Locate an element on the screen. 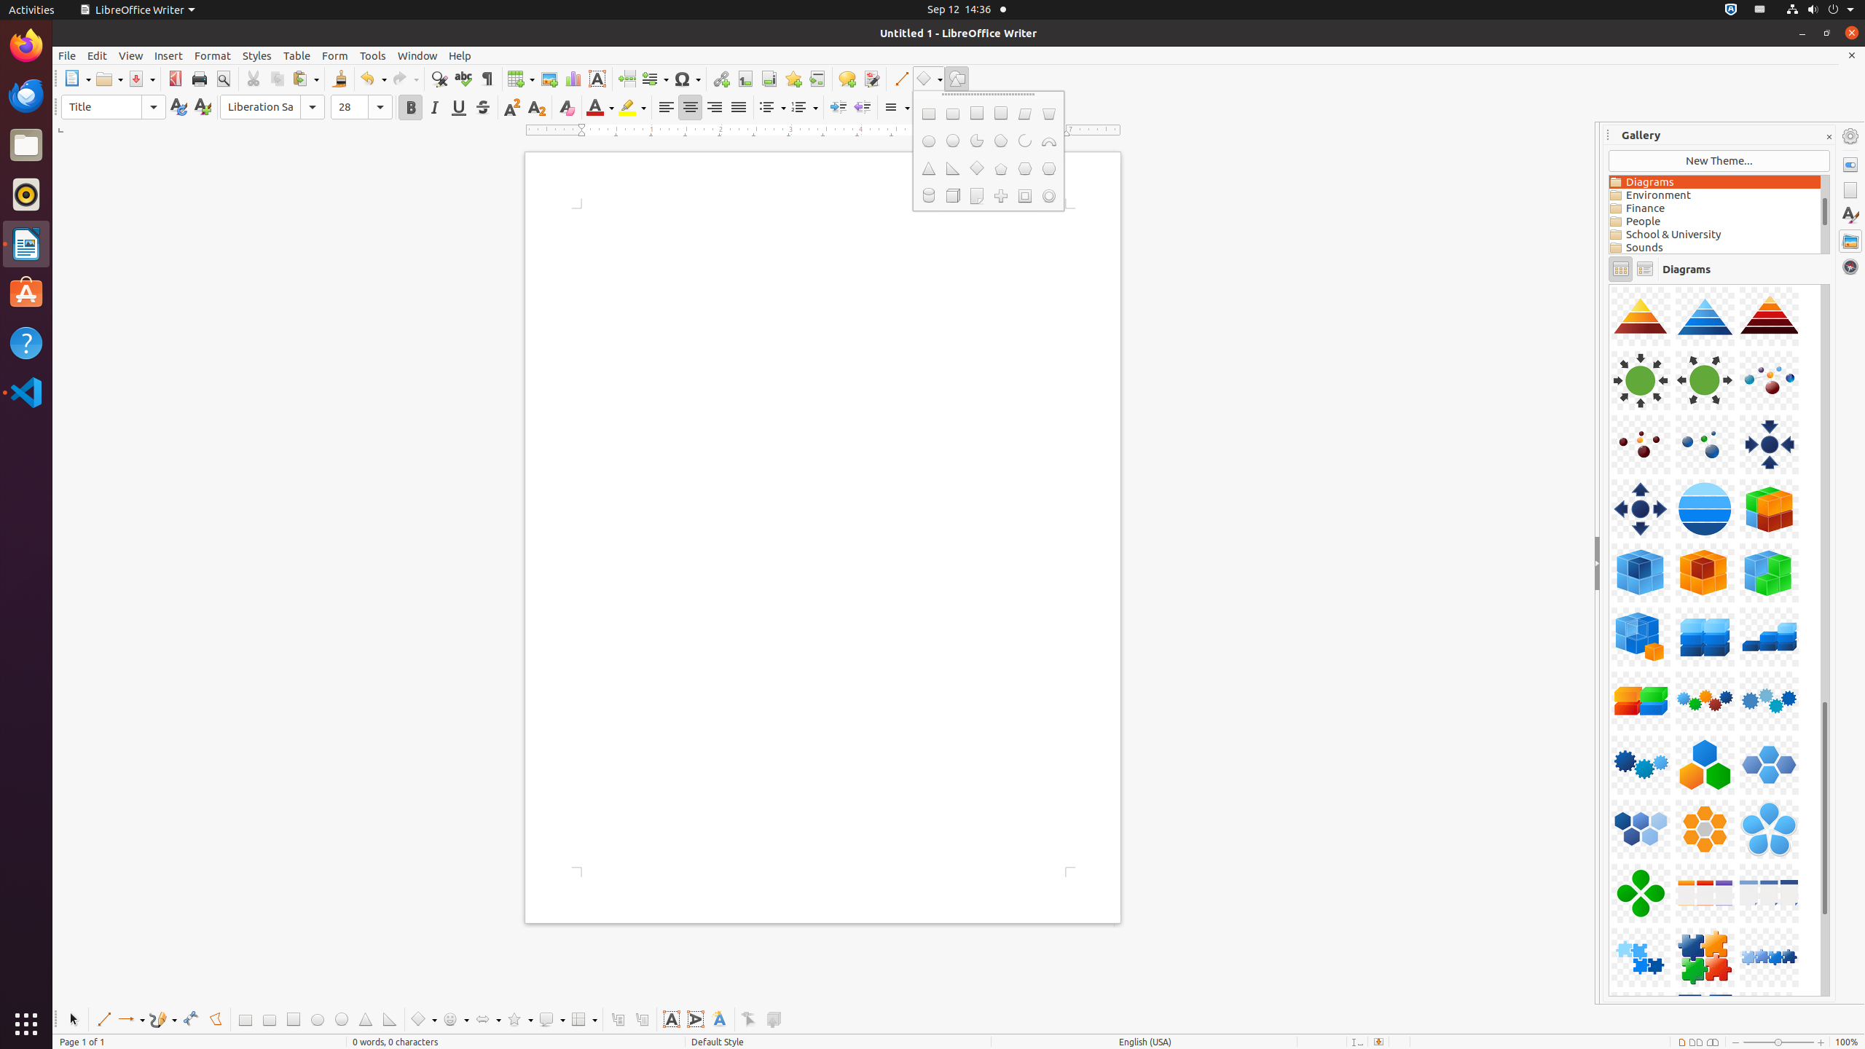 The image size is (1865, 1049). Parallelogram is located at coordinates (1024, 114).